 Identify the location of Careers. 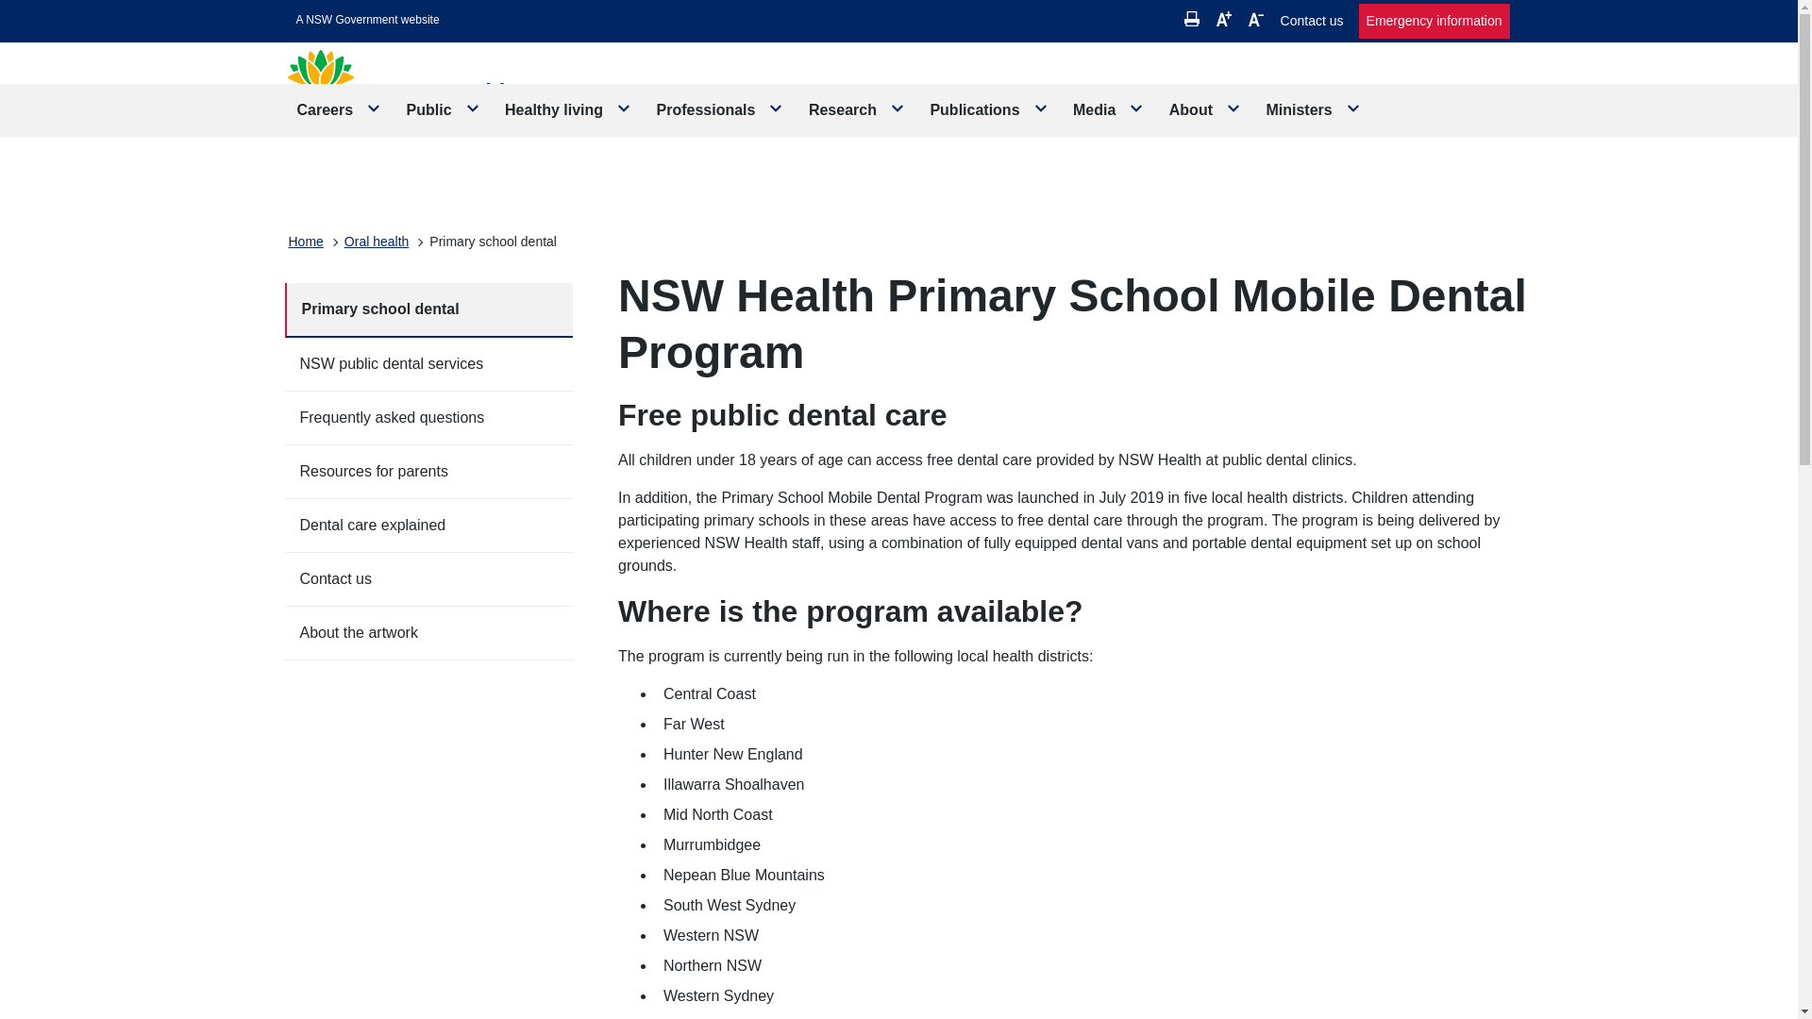
(340, 109).